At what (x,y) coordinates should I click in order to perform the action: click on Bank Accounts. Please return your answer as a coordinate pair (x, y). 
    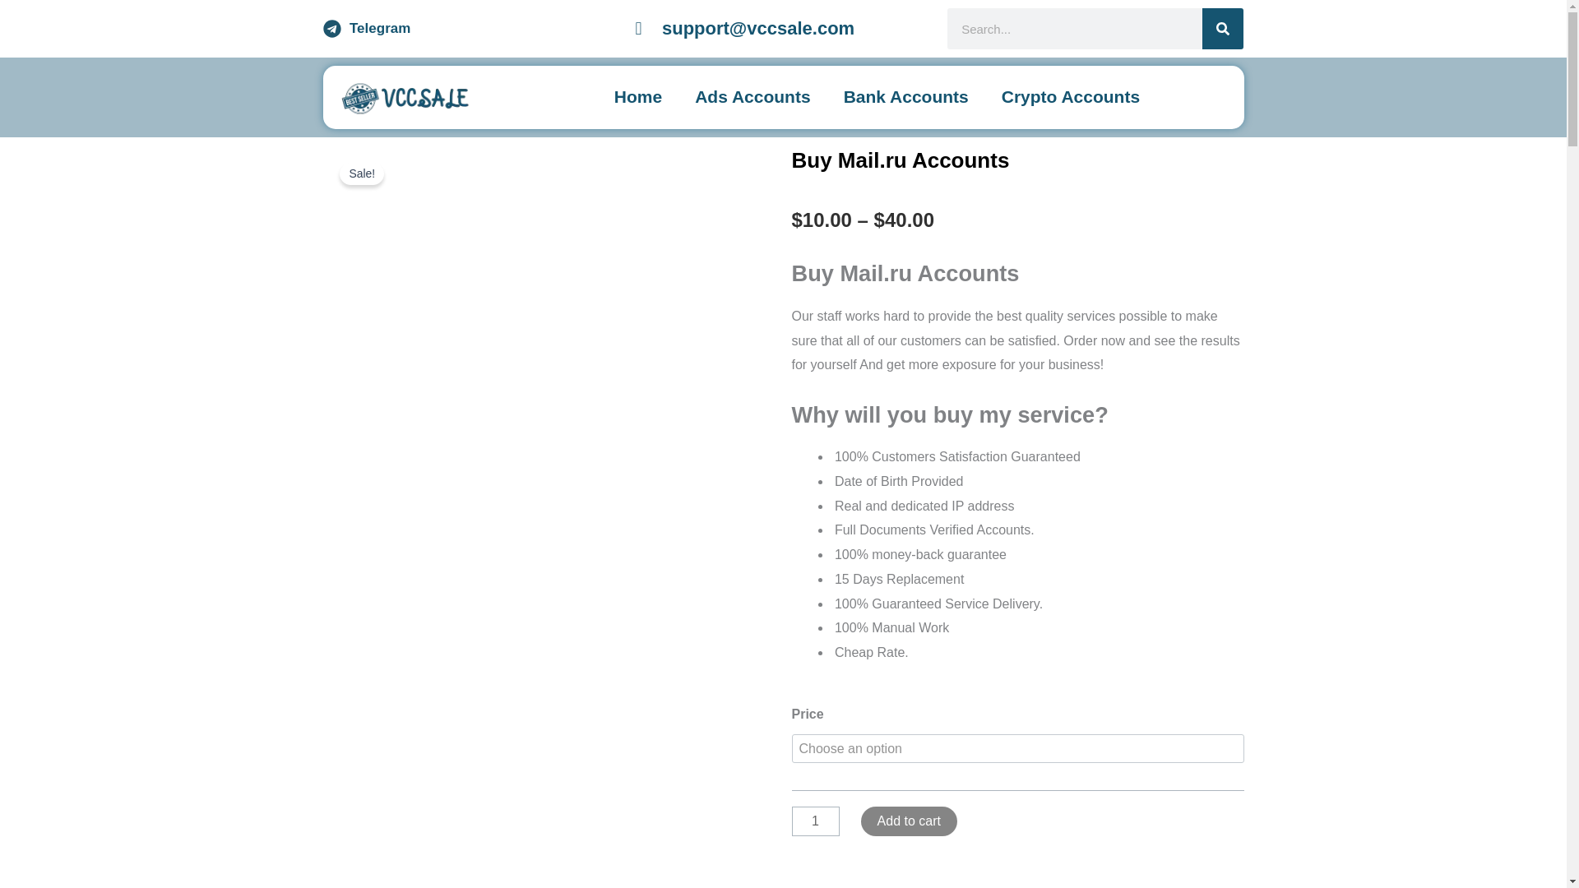
    Looking at the image, I should click on (906, 97).